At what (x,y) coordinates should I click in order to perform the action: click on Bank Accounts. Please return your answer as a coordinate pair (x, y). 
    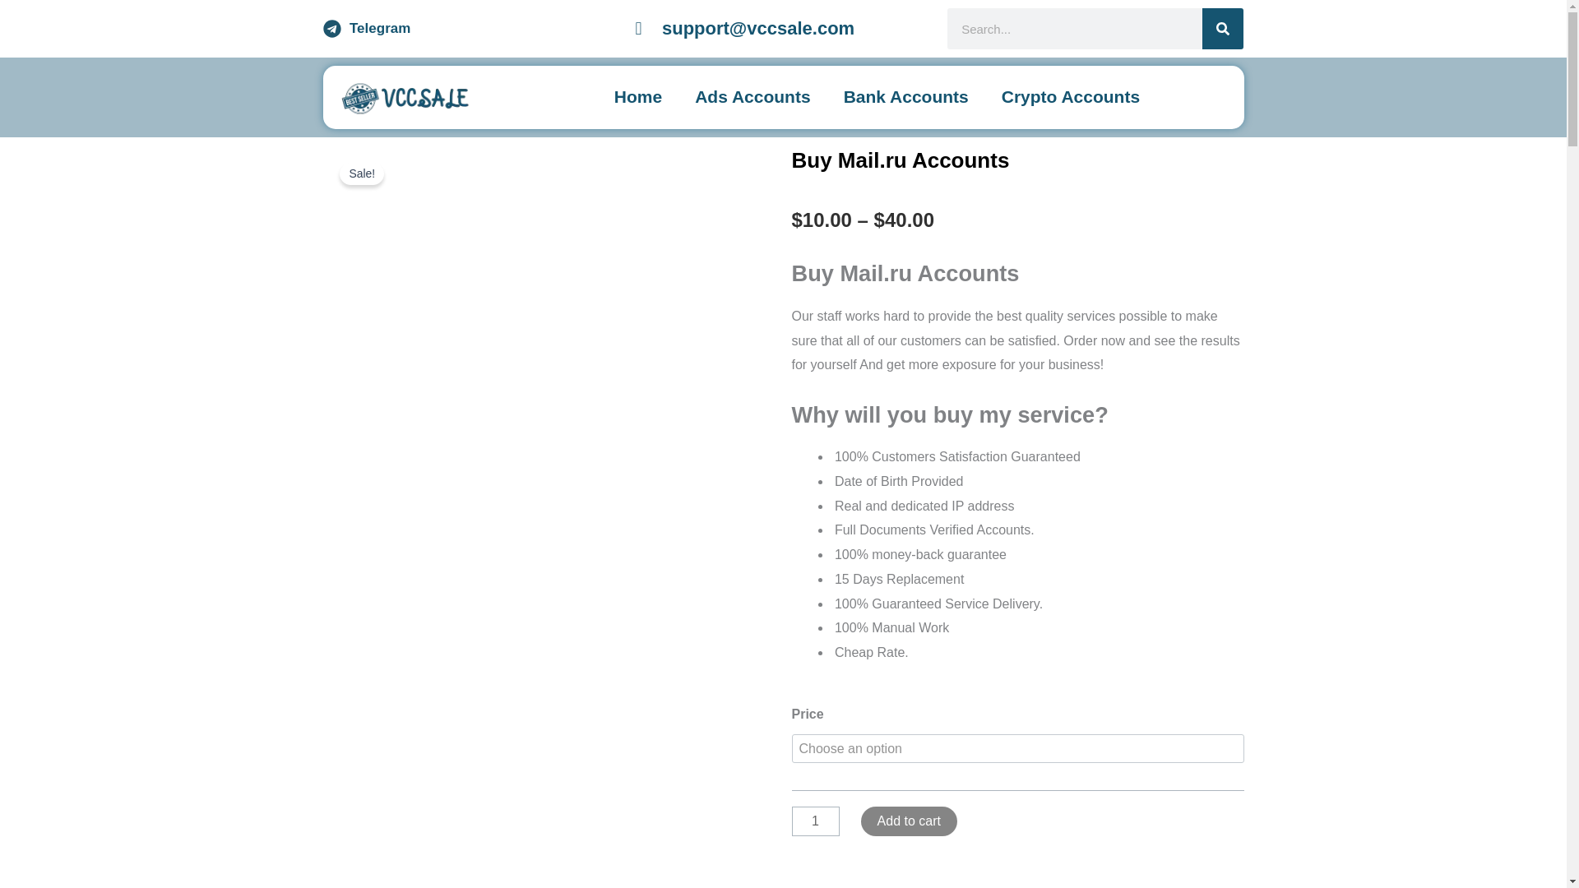
    Looking at the image, I should click on (906, 97).